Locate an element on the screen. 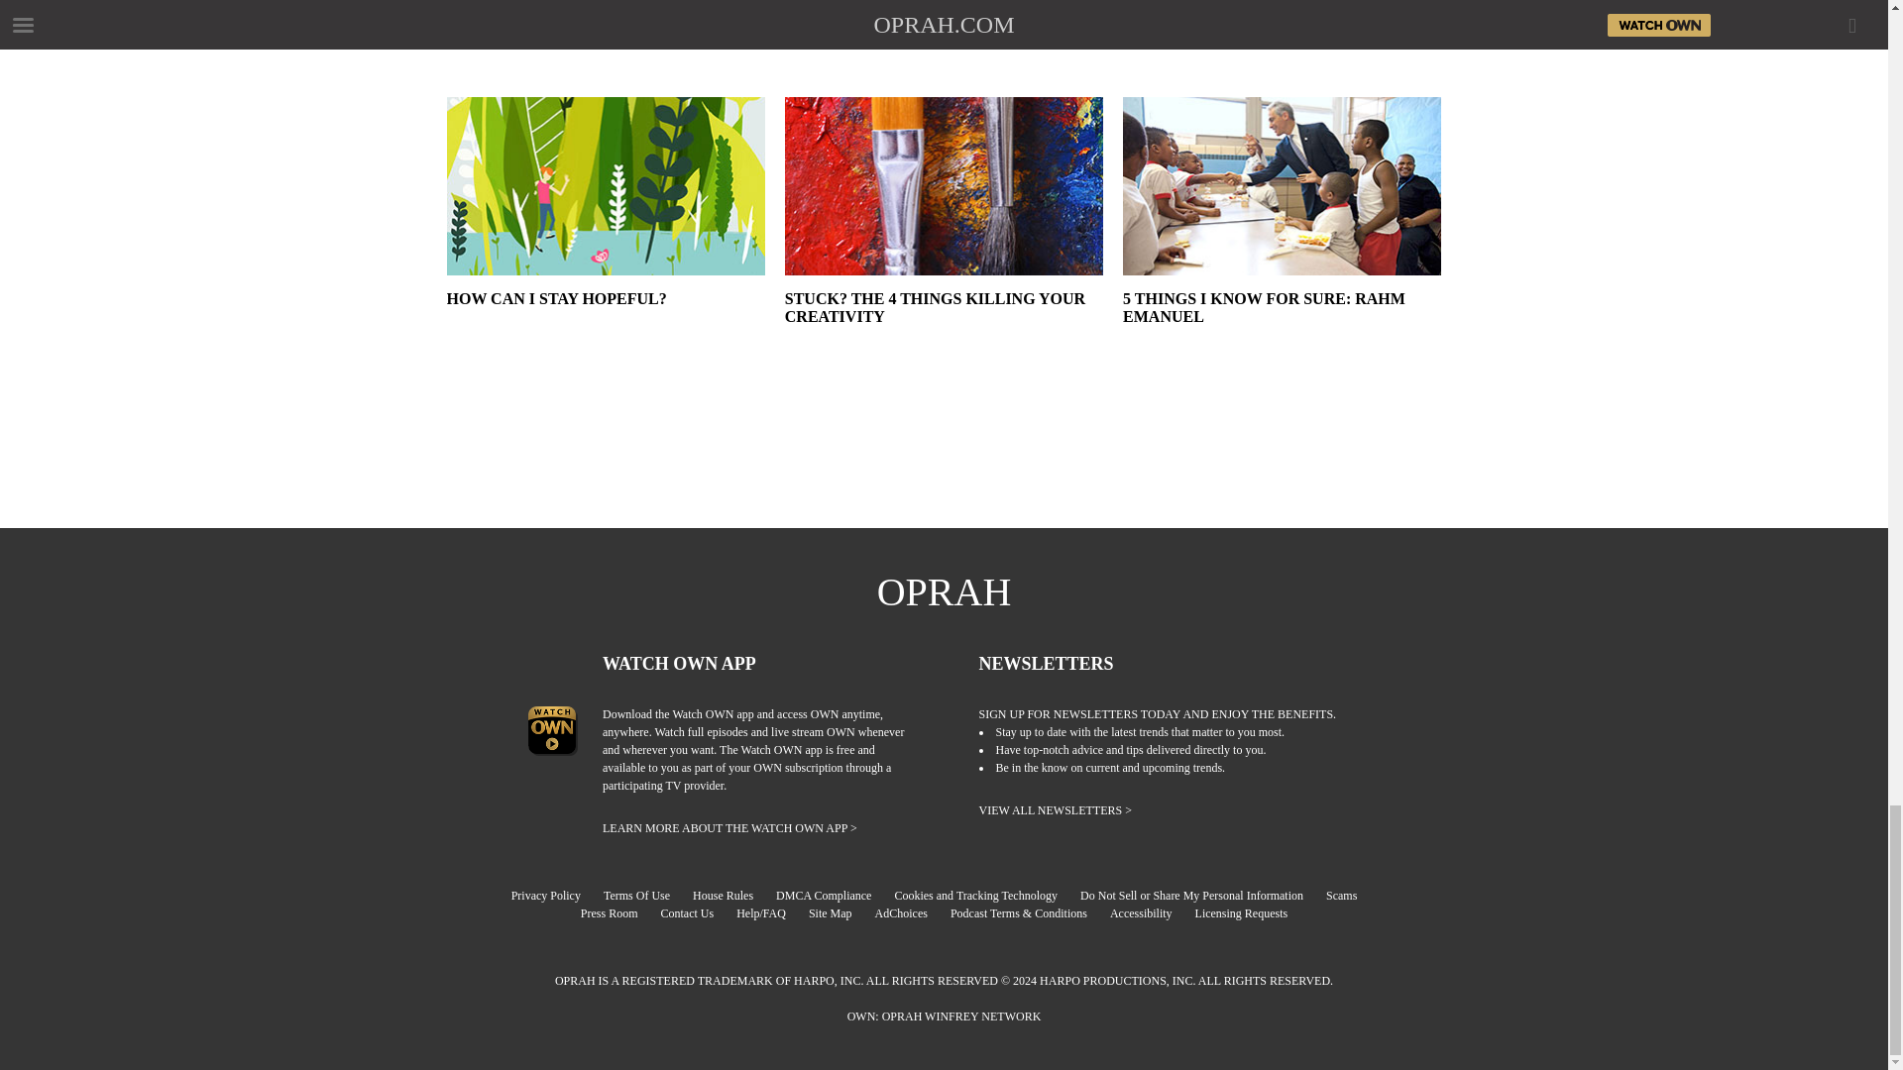 The width and height of the screenshot is (1903, 1070). MY MOTHER, THE ADVENTURER is located at coordinates (605, 49).